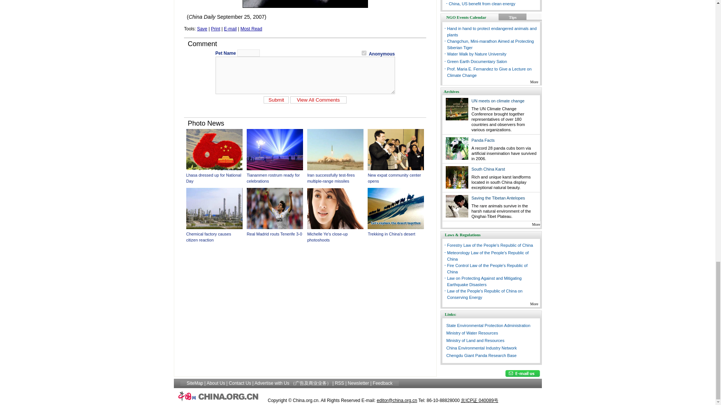  What do you see at coordinates (318, 100) in the screenshot?
I see `View All Comments` at bounding box center [318, 100].